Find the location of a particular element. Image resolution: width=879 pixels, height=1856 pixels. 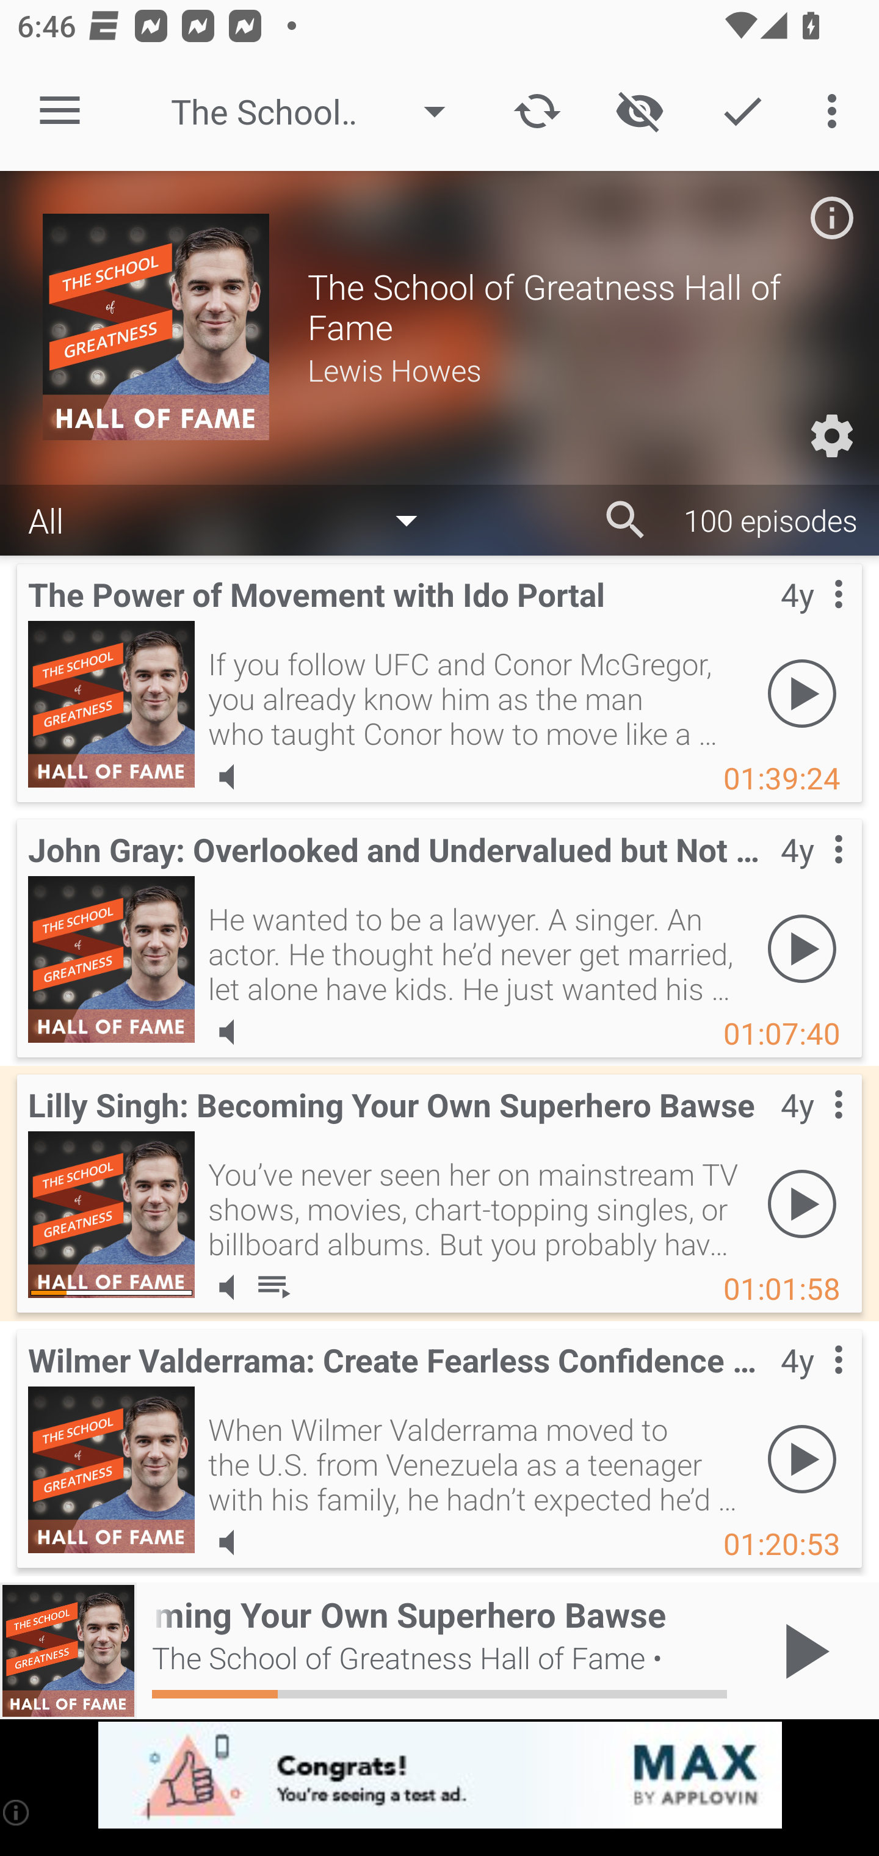

Custom Settings is located at coordinates (831, 436).